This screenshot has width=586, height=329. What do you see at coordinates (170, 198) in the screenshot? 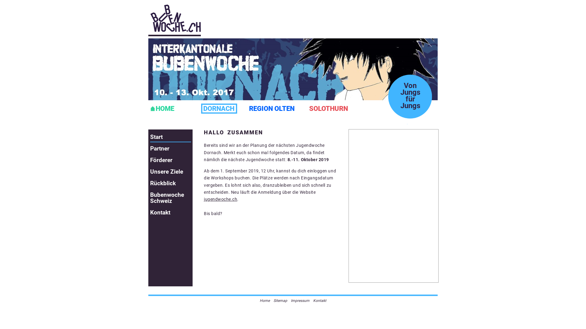
I see `Bubenwoche Schweiz` at bounding box center [170, 198].